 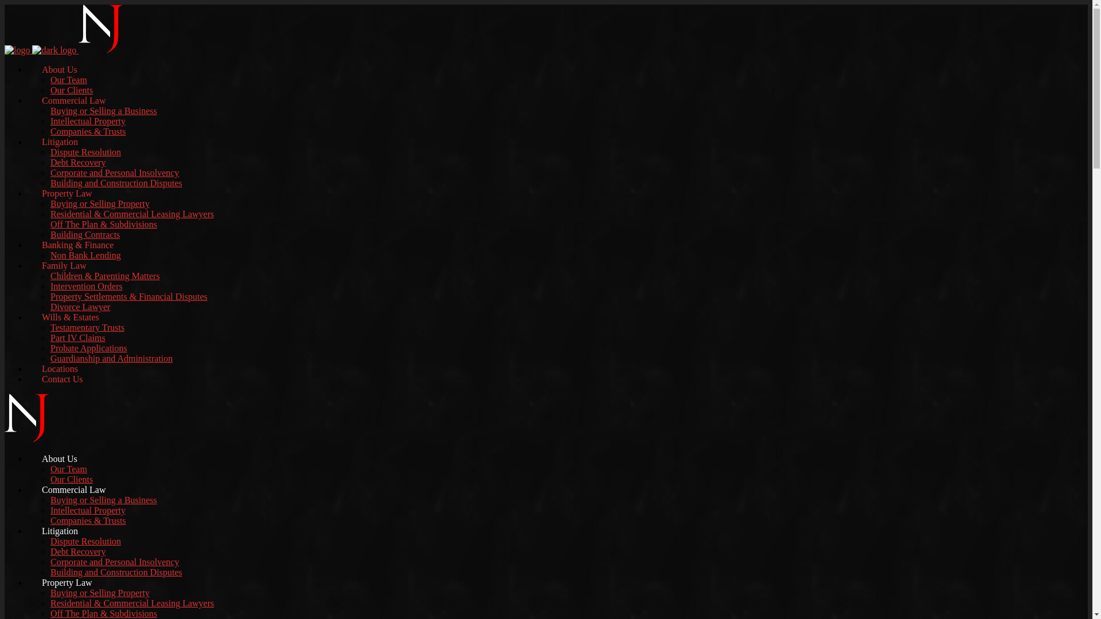 What do you see at coordinates (129, 296) in the screenshot?
I see `Property Settlements & Financial Disputes` at bounding box center [129, 296].